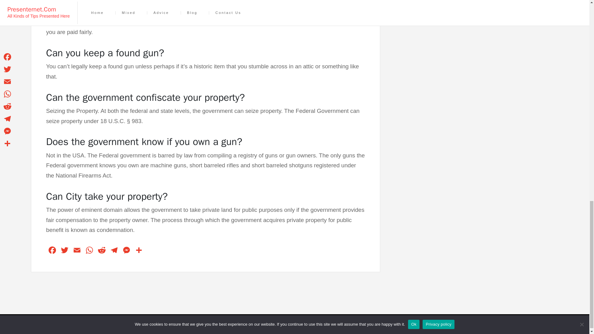 The height and width of the screenshot is (334, 594). What do you see at coordinates (126, 251) in the screenshot?
I see `Messenger` at bounding box center [126, 251].